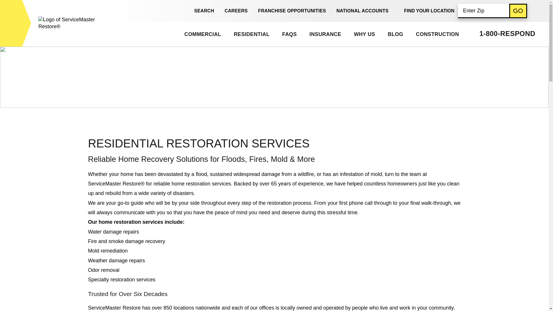 The image size is (553, 311). What do you see at coordinates (518, 10) in the screenshot?
I see `GO` at bounding box center [518, 10].